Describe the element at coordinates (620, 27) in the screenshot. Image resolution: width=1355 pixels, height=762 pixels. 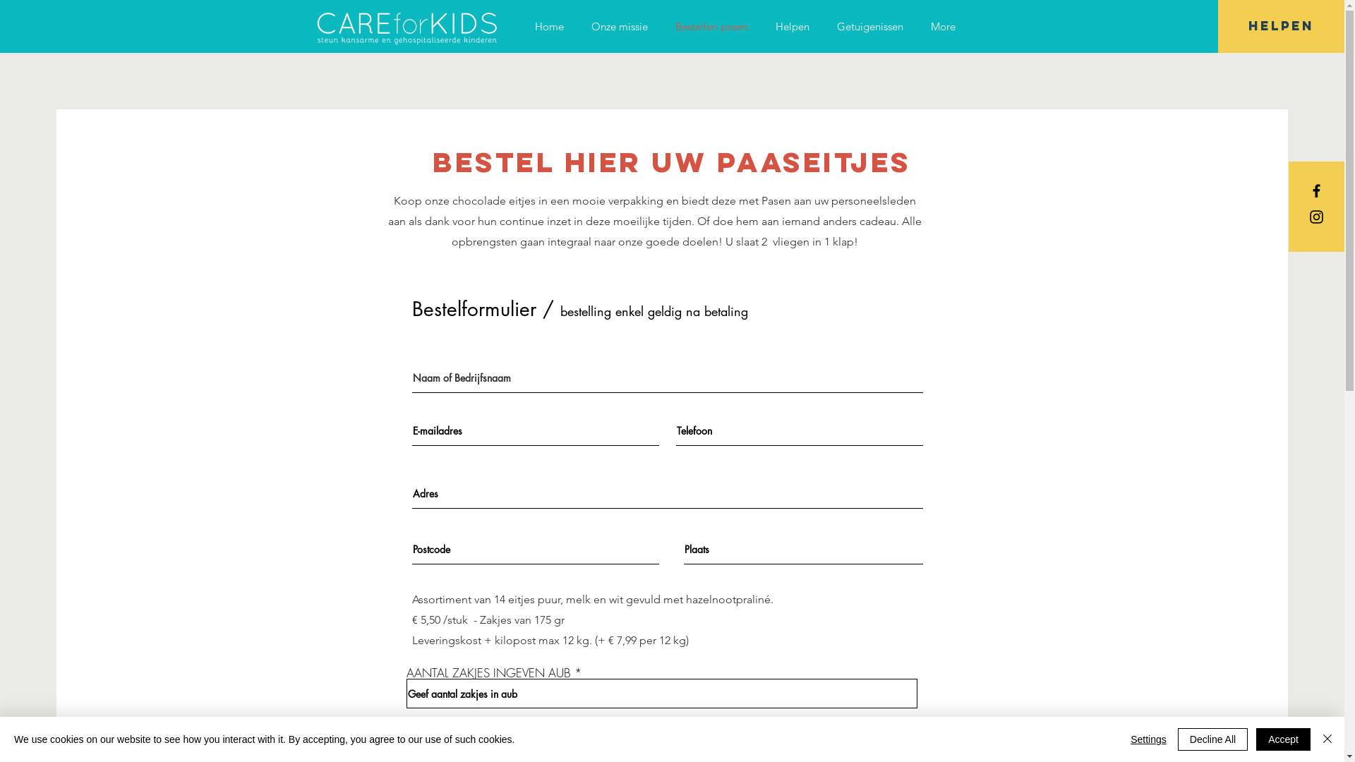
I see `Onze missie` at that location.